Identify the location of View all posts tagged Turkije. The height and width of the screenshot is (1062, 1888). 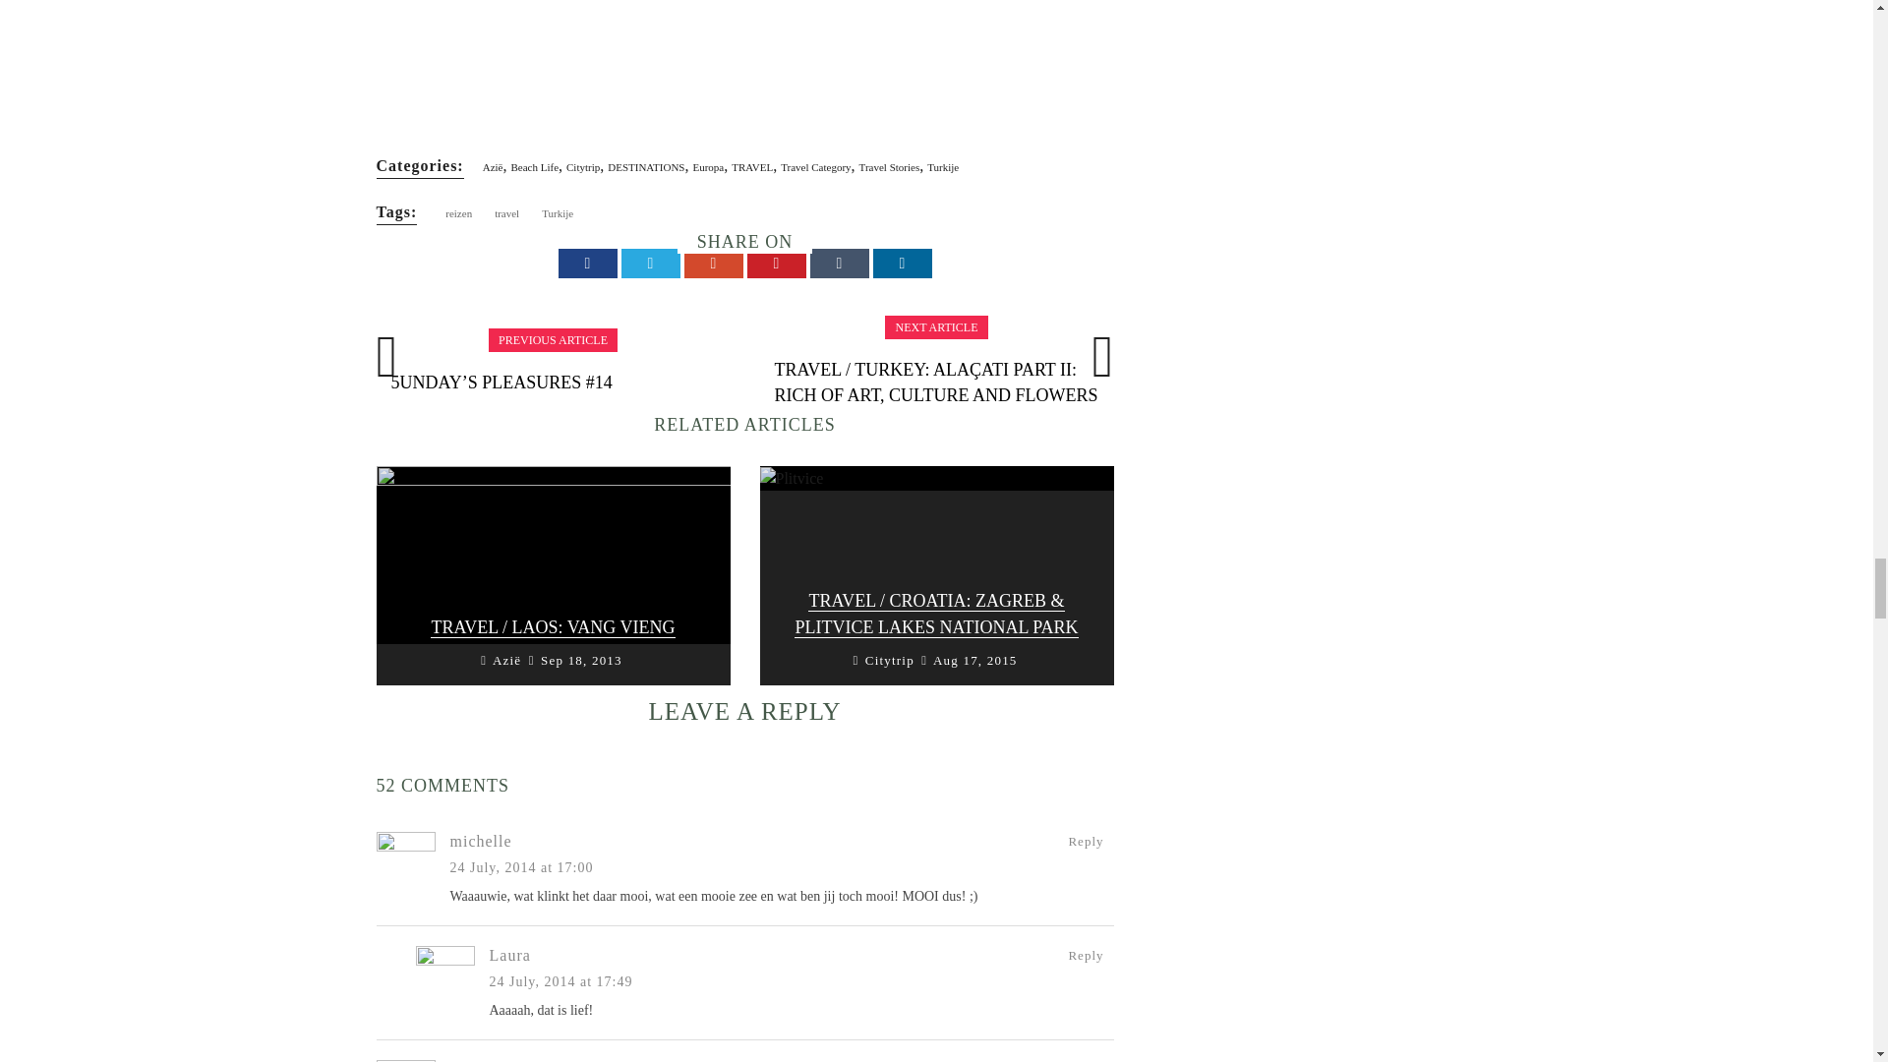
(558, 212).